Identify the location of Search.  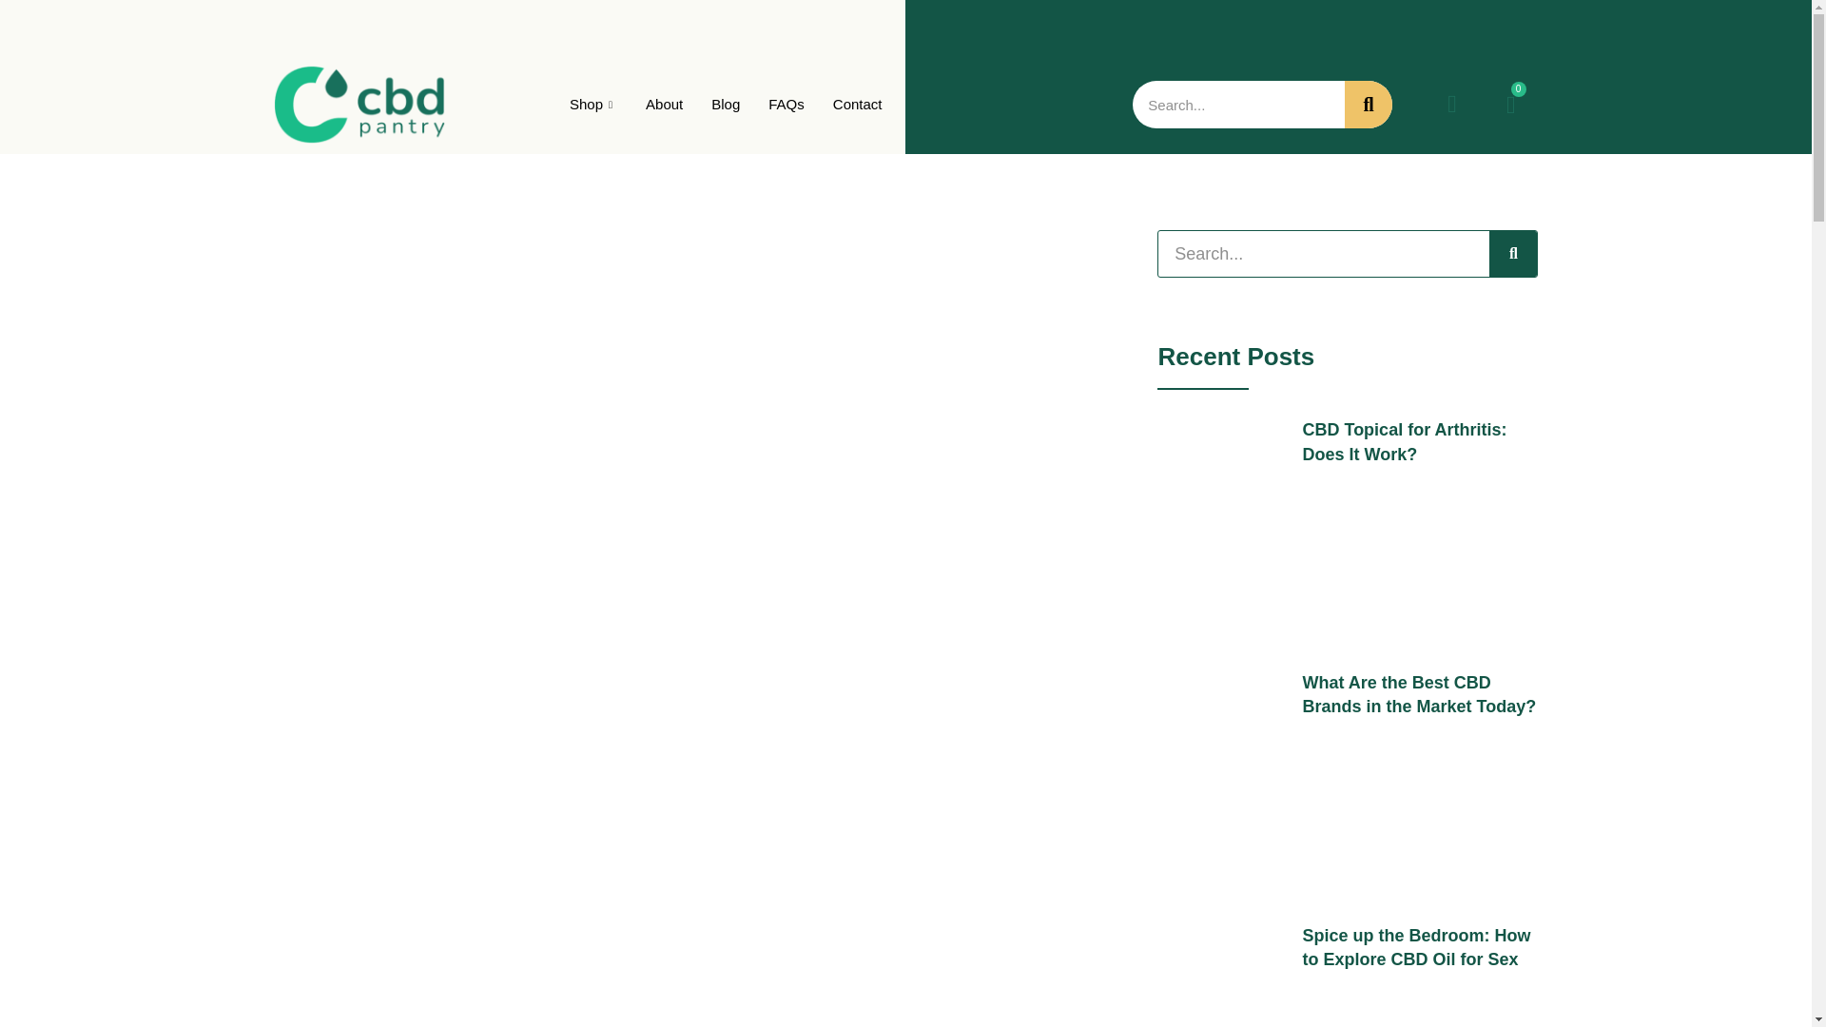
(1324, 253).